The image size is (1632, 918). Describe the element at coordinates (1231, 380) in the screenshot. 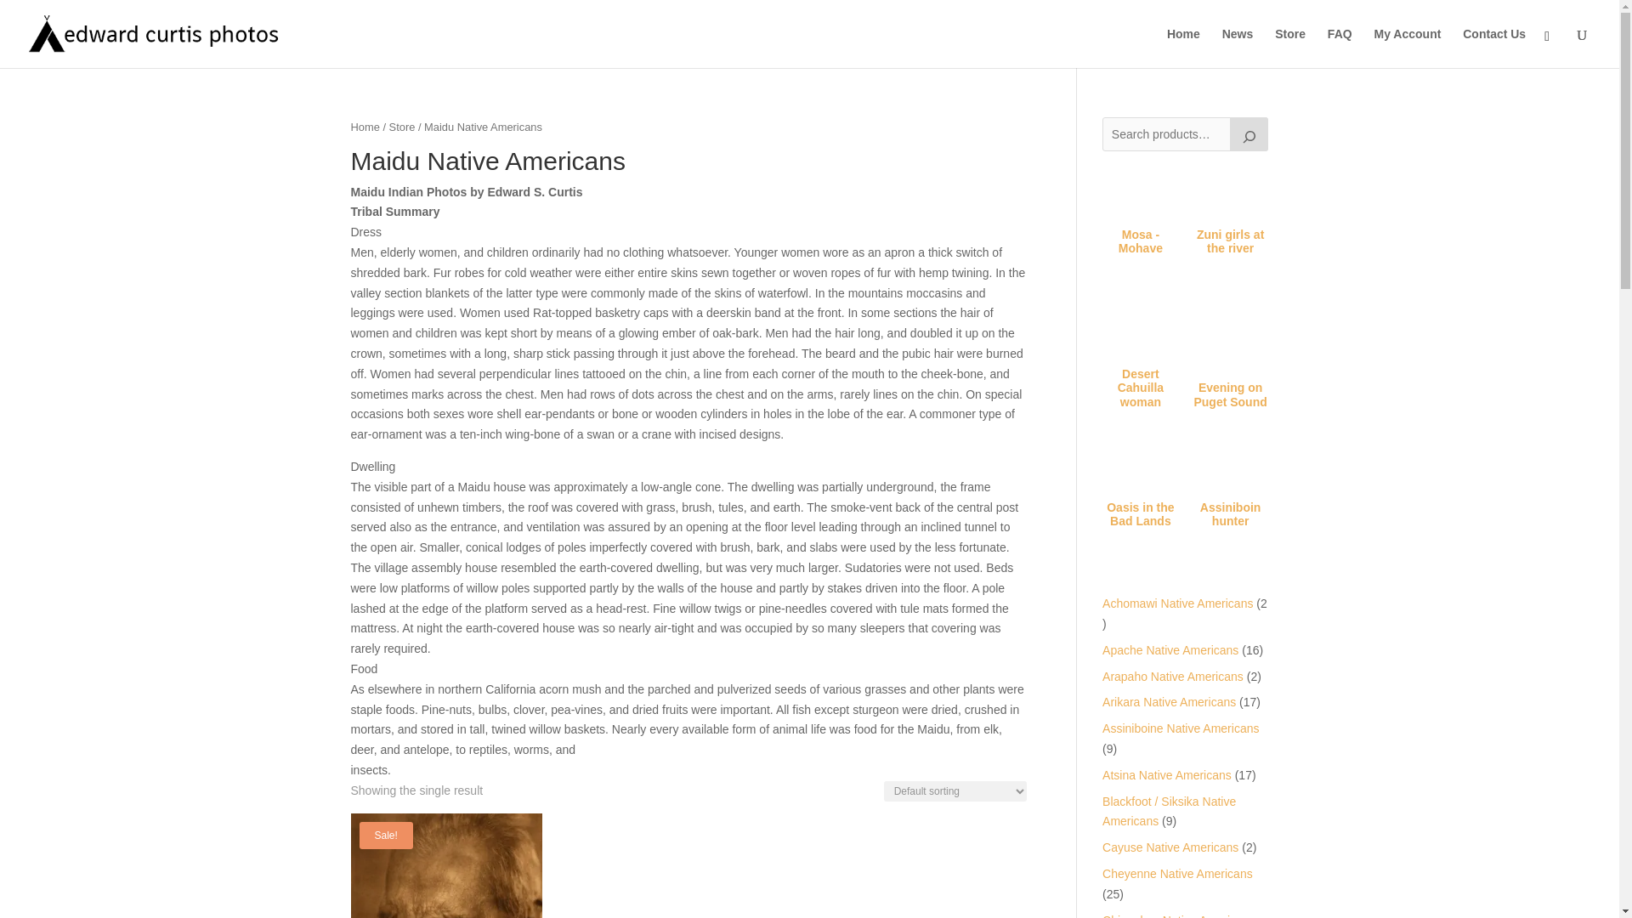

I see `Evening on Puget Sound` at that location.